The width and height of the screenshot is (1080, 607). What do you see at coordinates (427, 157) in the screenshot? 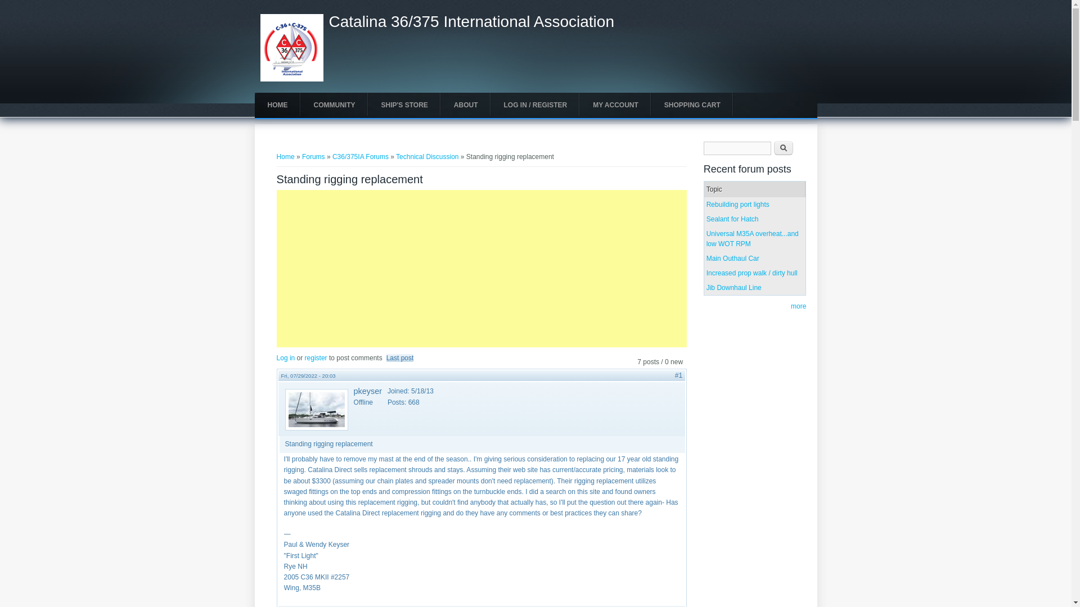
I see `Technical Discussion` at bounding box center [427, 157].